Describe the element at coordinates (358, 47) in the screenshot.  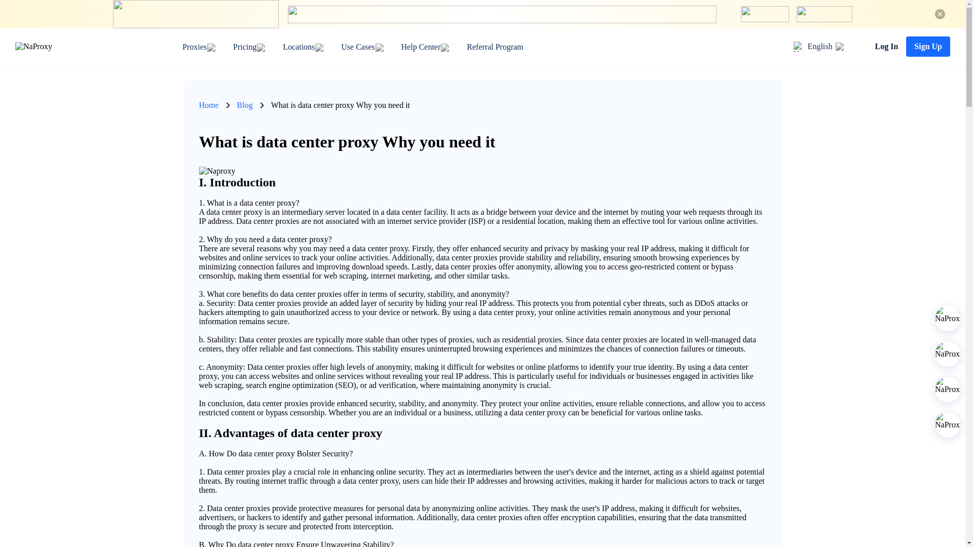
I see `Use Cases` at that location.